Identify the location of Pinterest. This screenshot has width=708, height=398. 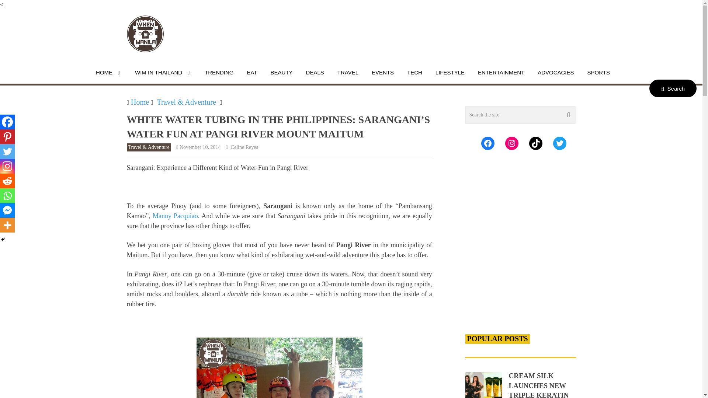
(7, 136).